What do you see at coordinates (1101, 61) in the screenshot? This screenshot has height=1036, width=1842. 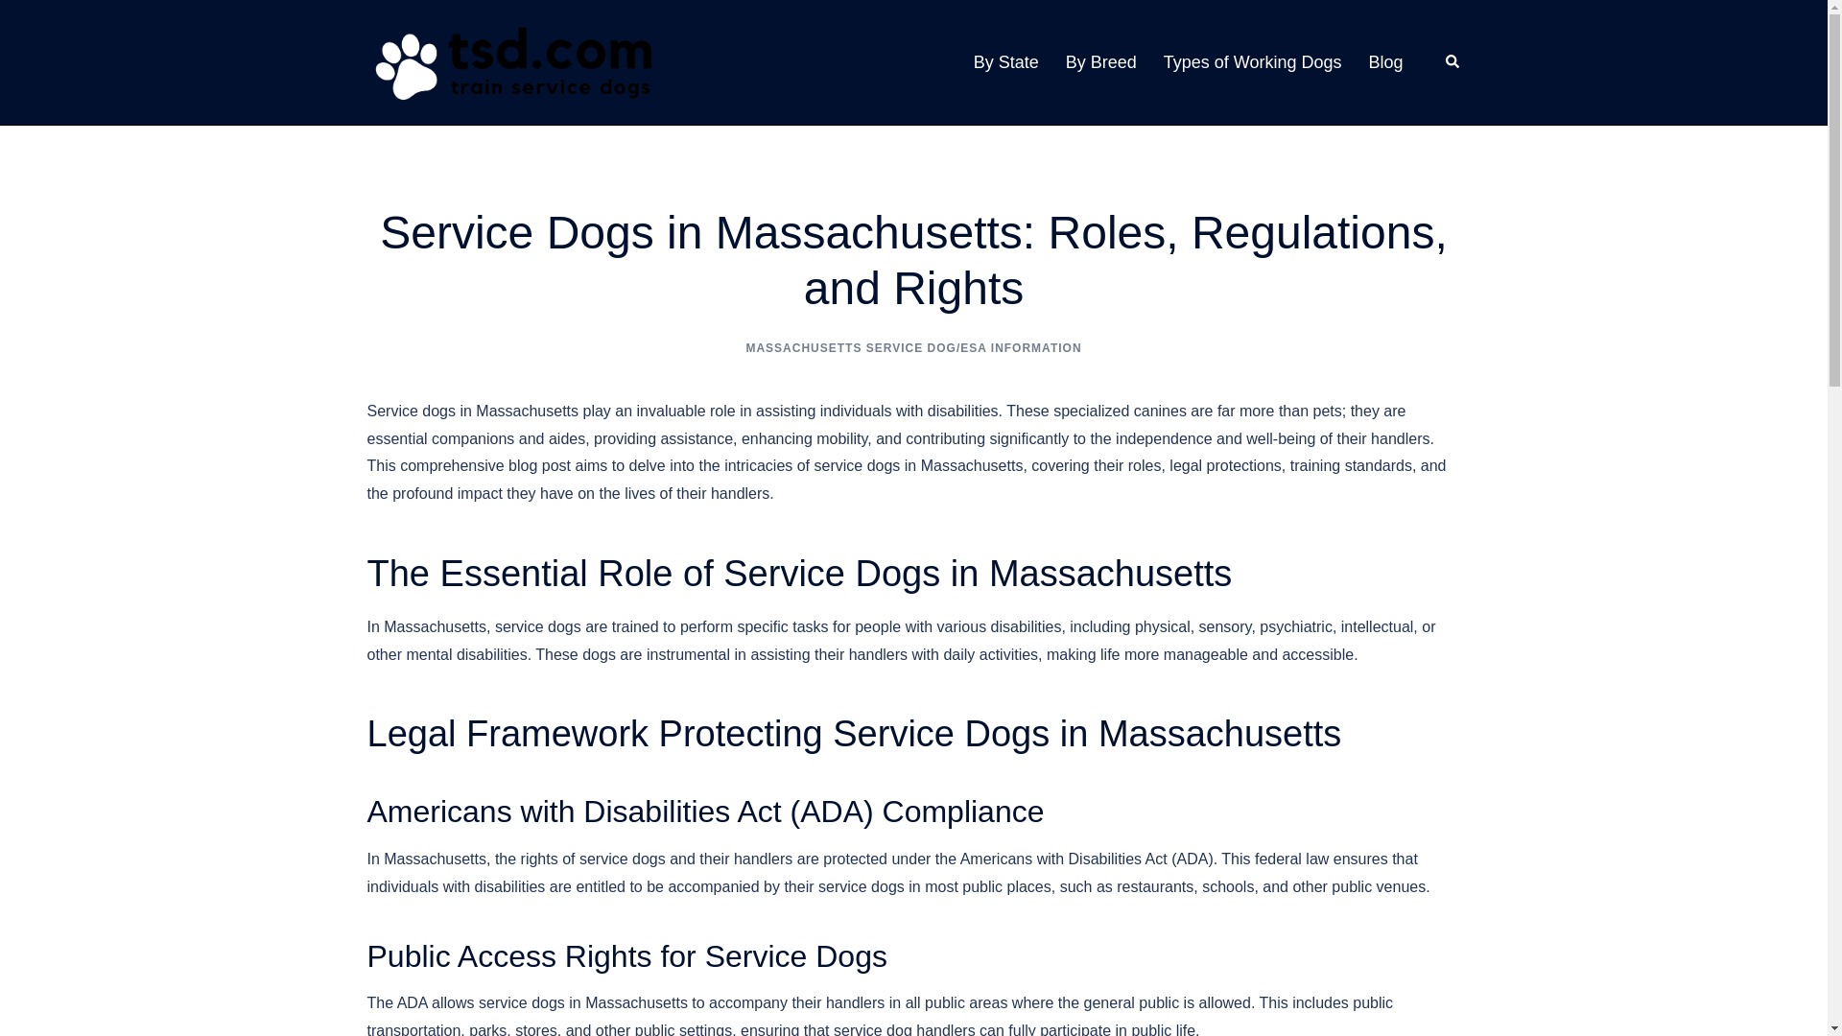 I see `By Breed` at bounding box center [1101, 61].